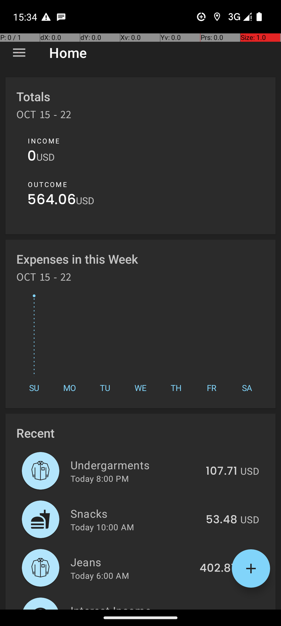  Describe the element at coordinates (222, 471) in the screenshot. I see `107.71` at that location.